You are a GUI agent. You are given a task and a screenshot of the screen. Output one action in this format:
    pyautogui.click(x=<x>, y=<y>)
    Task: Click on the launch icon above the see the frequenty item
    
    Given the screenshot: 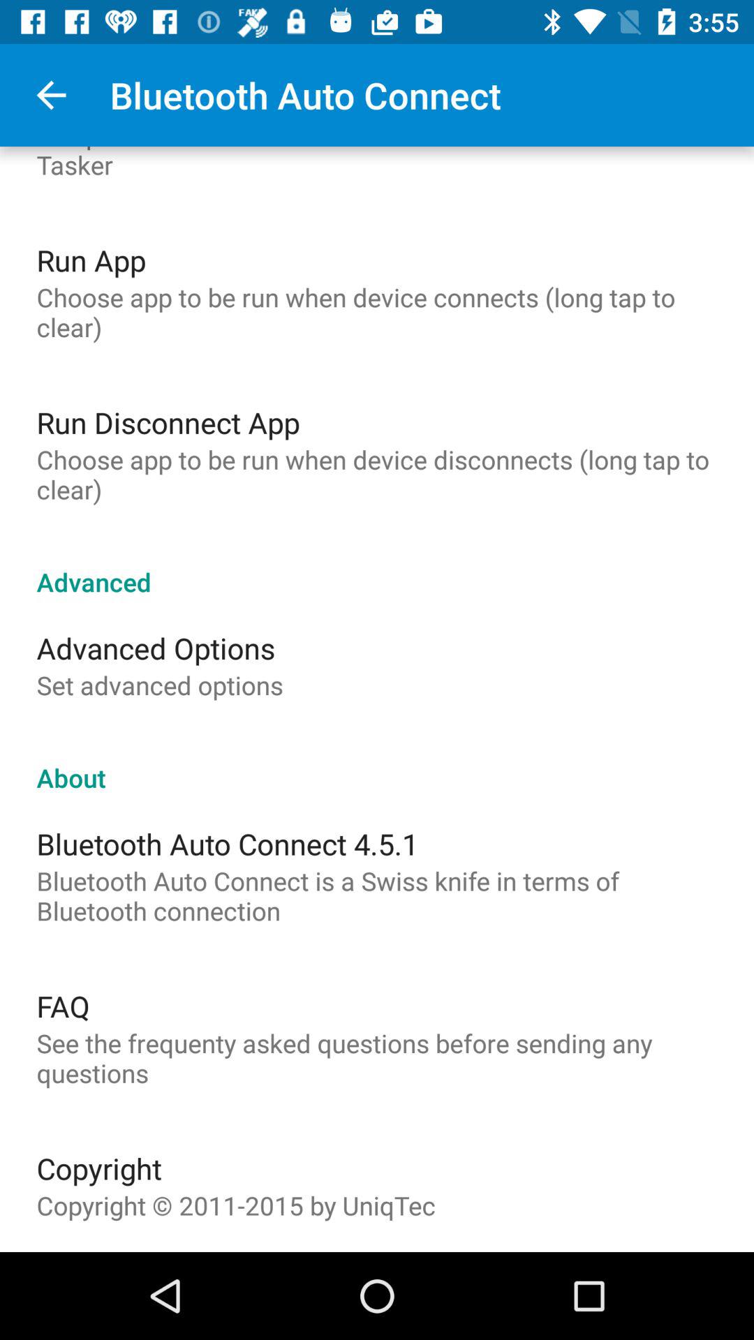 What is the action you would take?
    pyautogui.click(x=63, y=1006)
    